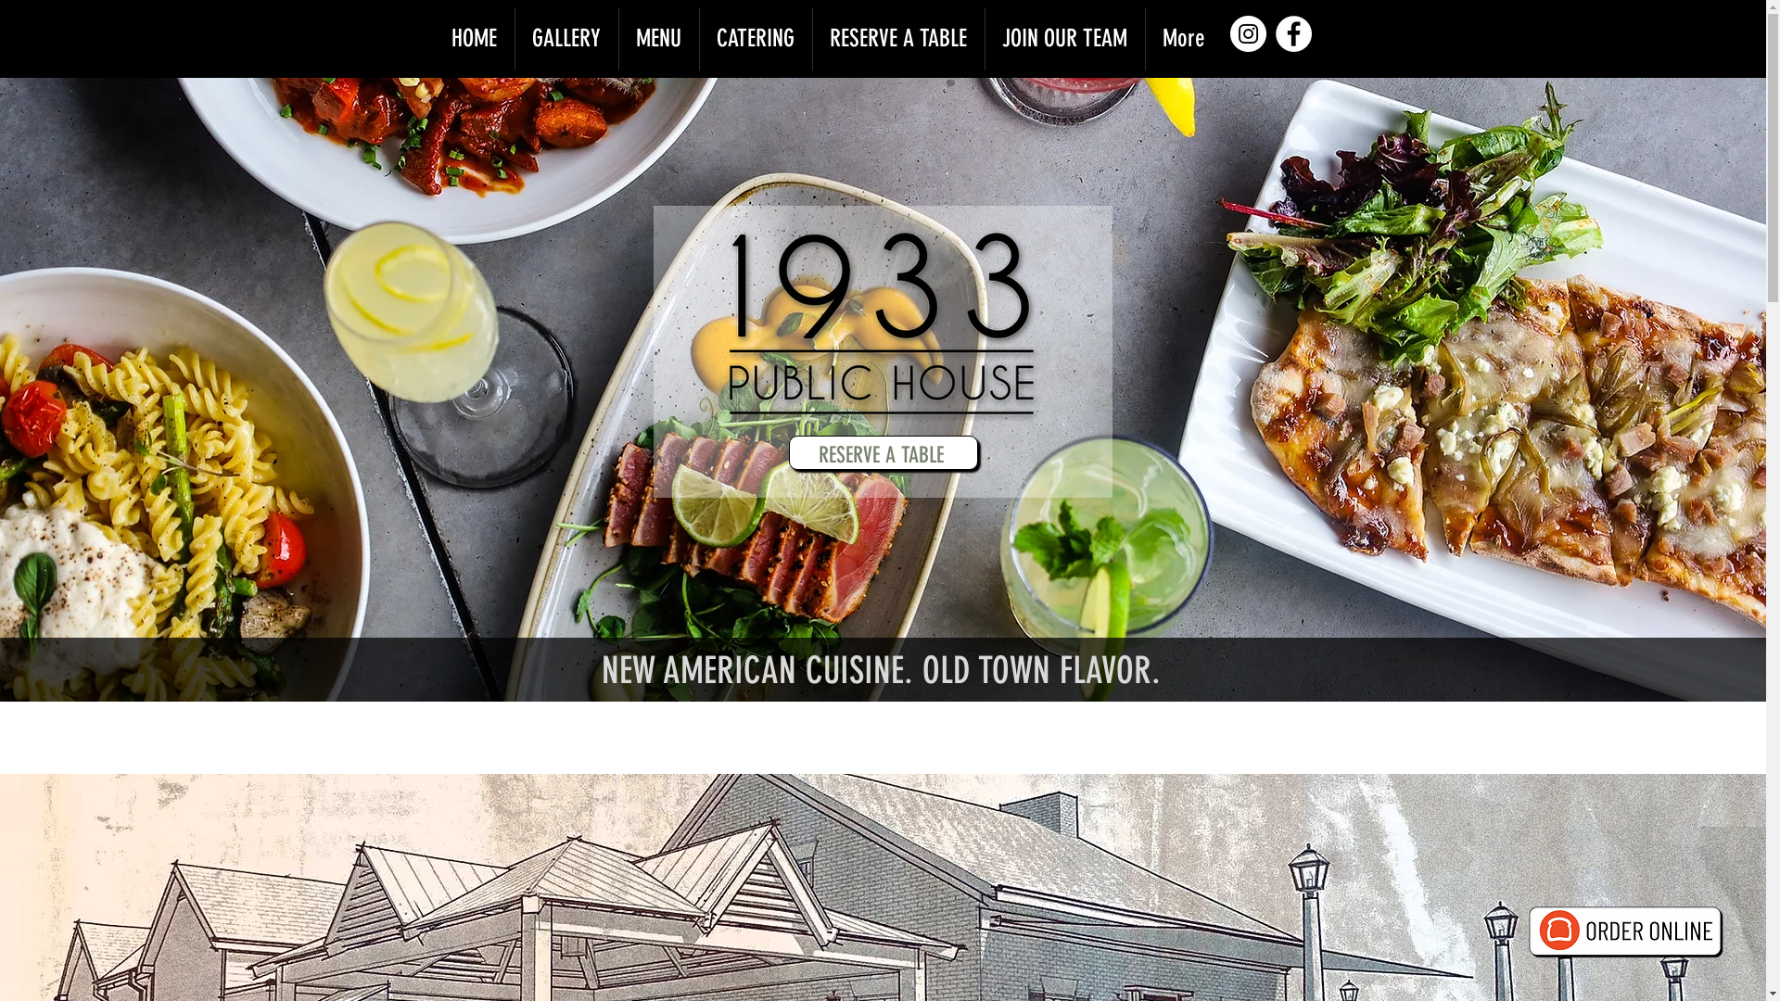 This screenshot has width=1780, height=1001. Describe the element at coordinates (883, 452) in the screenshot. I see `RESERVE A TABLE` at that location.